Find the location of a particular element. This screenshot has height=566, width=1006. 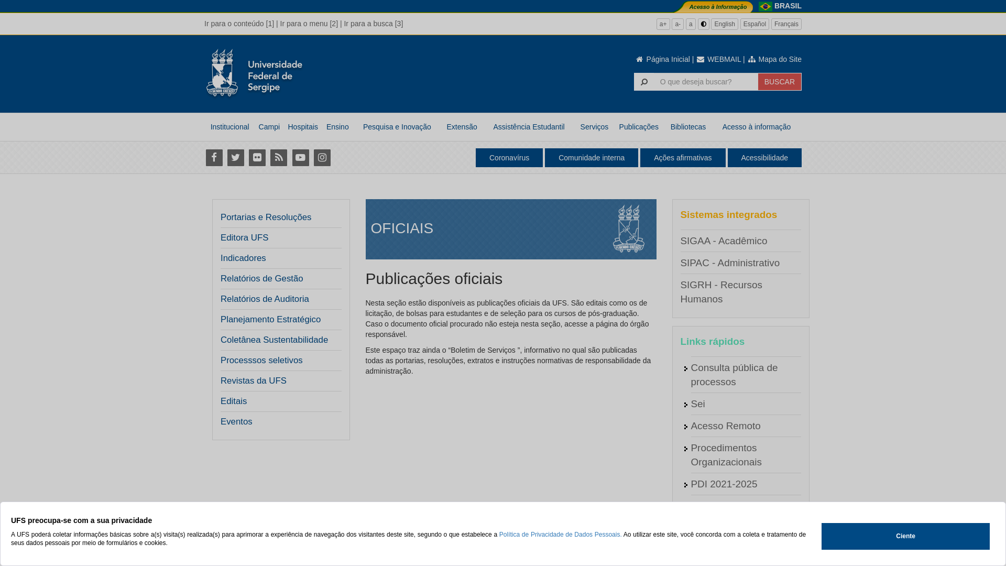

Comunidade interna is located at coordinates (592, 158).